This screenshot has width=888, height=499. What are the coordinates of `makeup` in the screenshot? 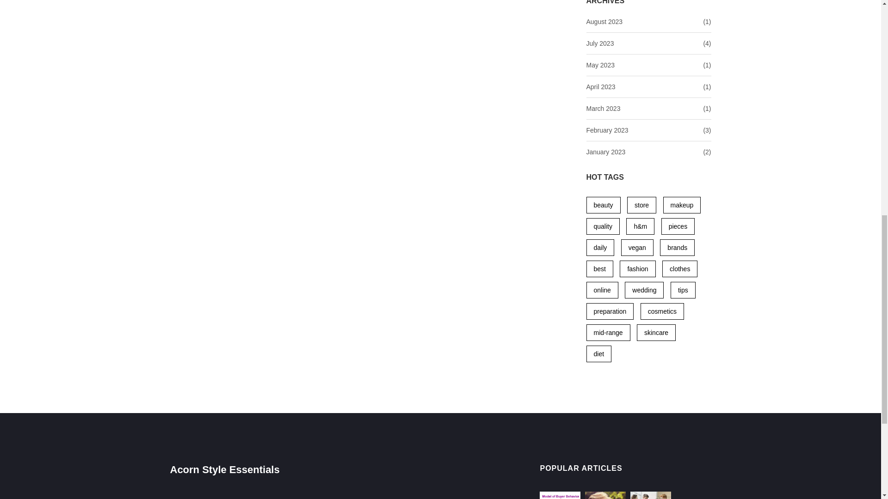 It's located at (682, 205).